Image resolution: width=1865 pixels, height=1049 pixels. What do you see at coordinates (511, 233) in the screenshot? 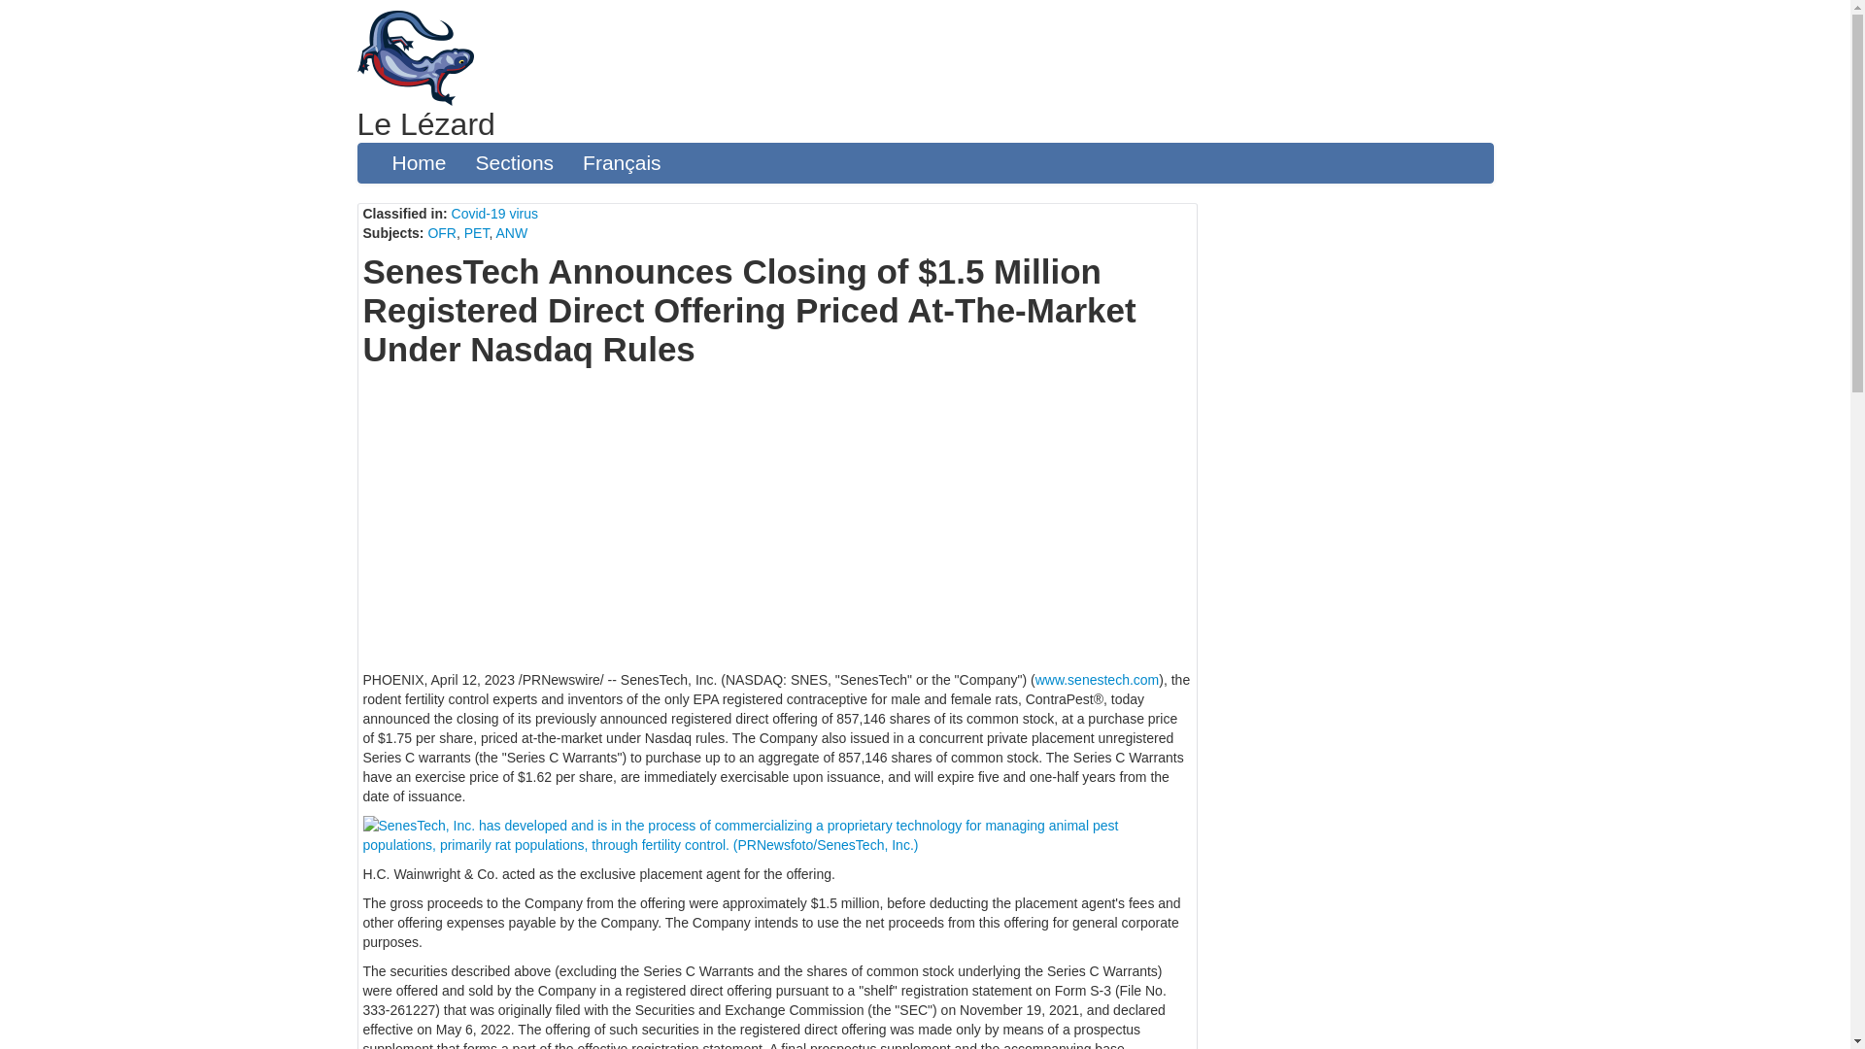
I see `ANW` at bounding box center [511, 233].